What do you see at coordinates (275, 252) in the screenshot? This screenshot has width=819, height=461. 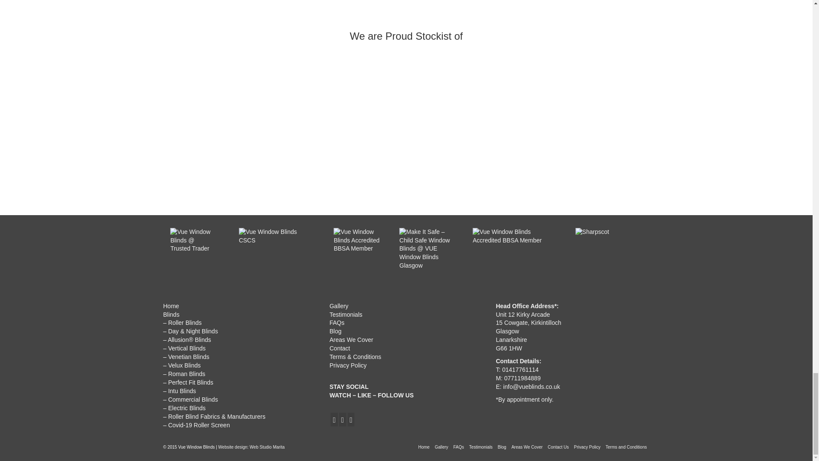 I see `cscs approved` at bounding box center [275, 252].